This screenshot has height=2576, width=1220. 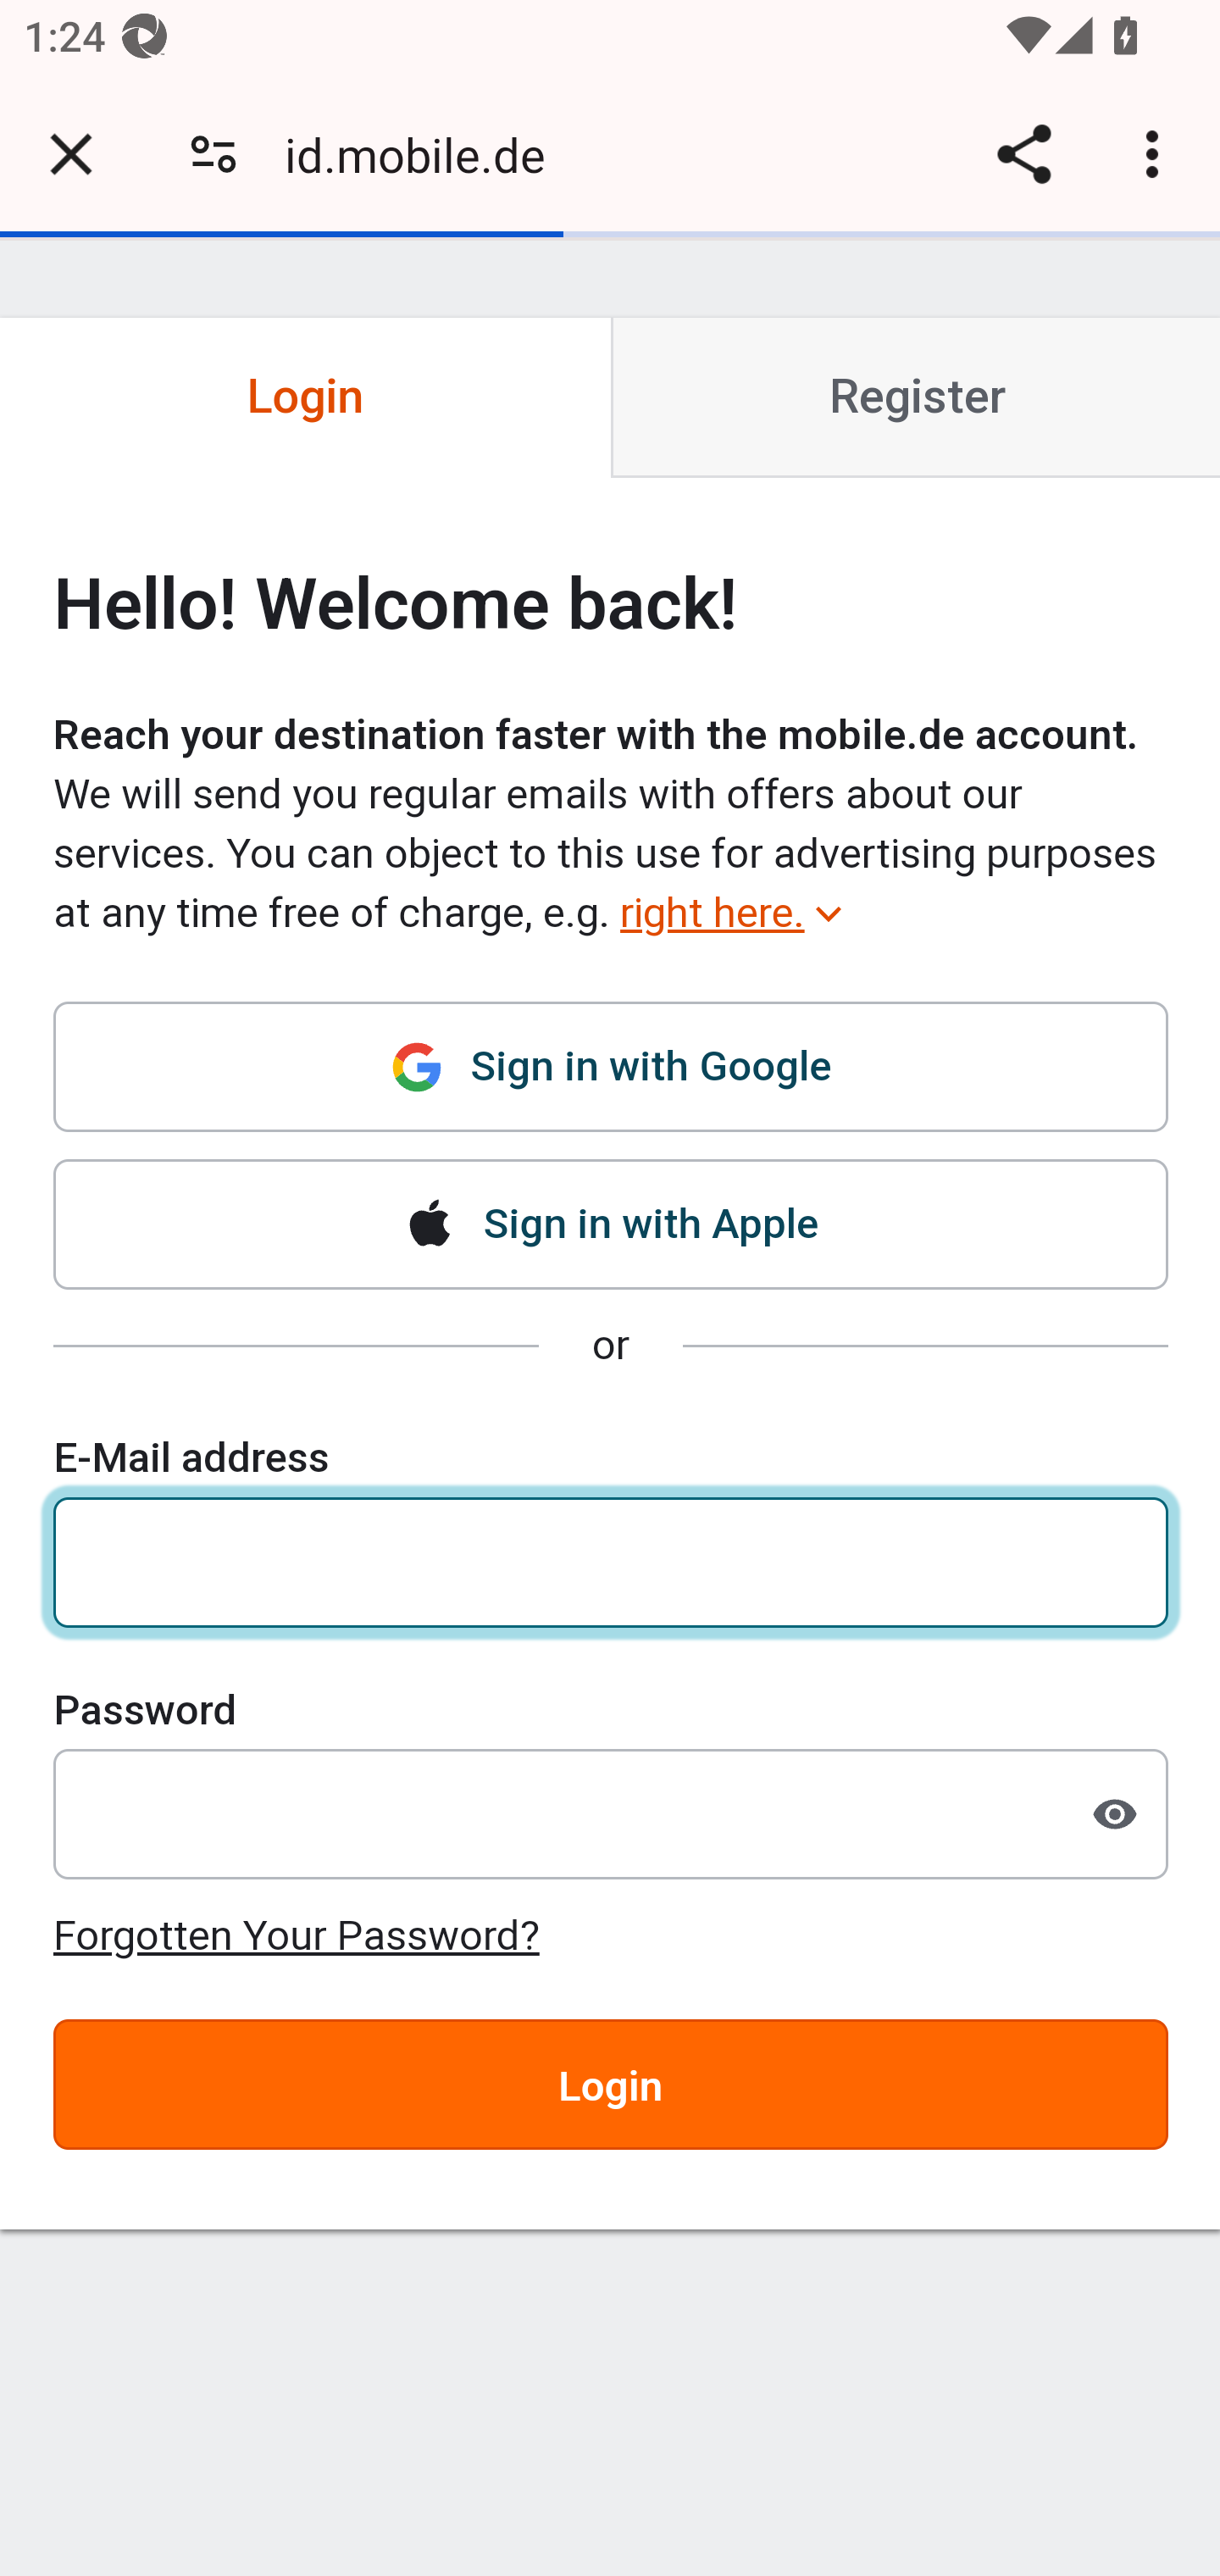 I want to click on Register, so click(x=915, y=397).